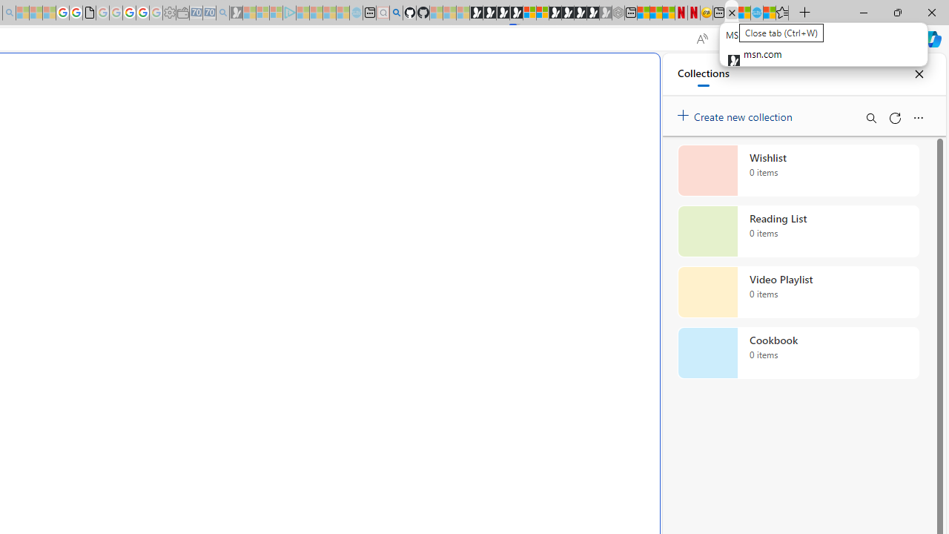 Image resolution: width=949 pixels, height=534 pixels. I want to click on Overview, so click(543, 13).